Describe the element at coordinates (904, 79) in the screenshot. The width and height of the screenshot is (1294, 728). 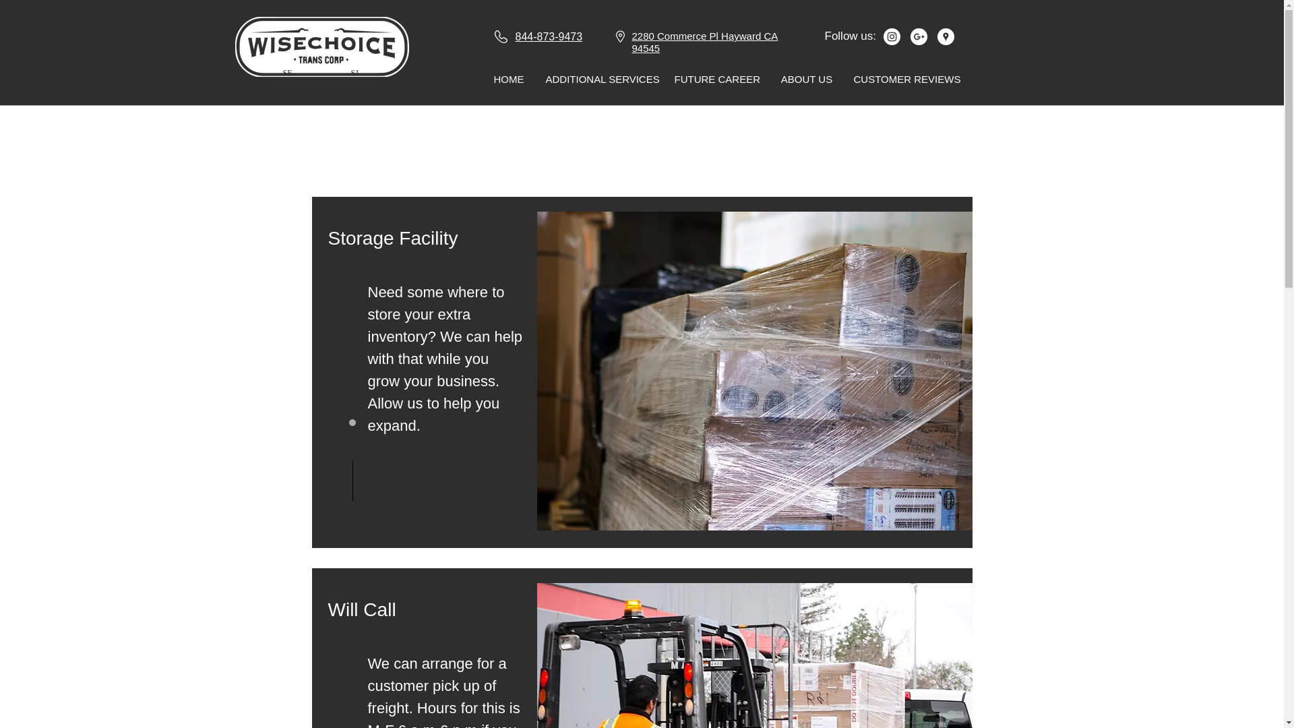
I see `CUSTOMER REVIEWS` at that location.